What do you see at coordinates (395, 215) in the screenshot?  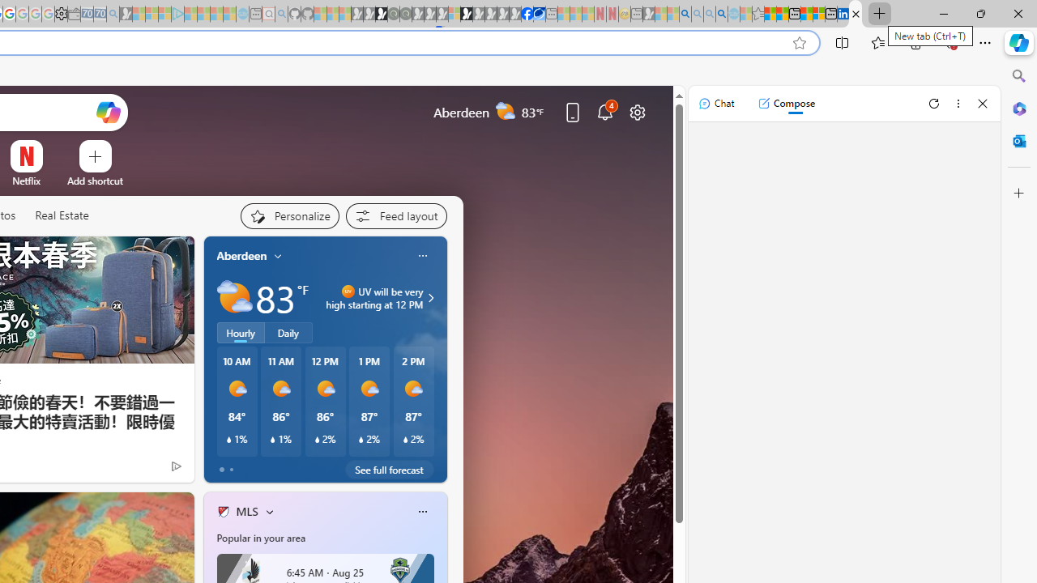 I see `Feed settings` at bounding box center [395, 215].